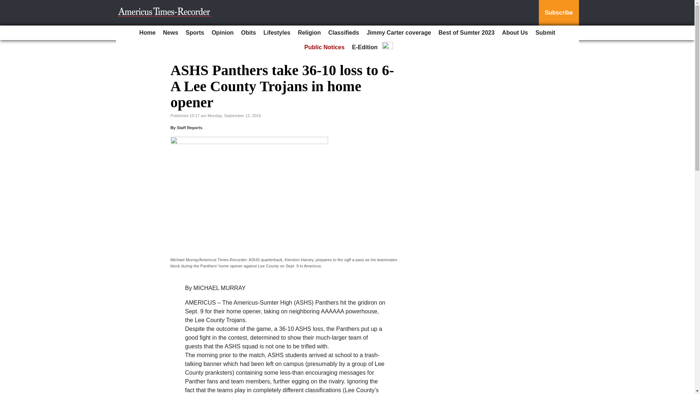 Image resolution: width=700 pixels, height=394 pixels. I want to click on E-Edition, so click(365, 47).